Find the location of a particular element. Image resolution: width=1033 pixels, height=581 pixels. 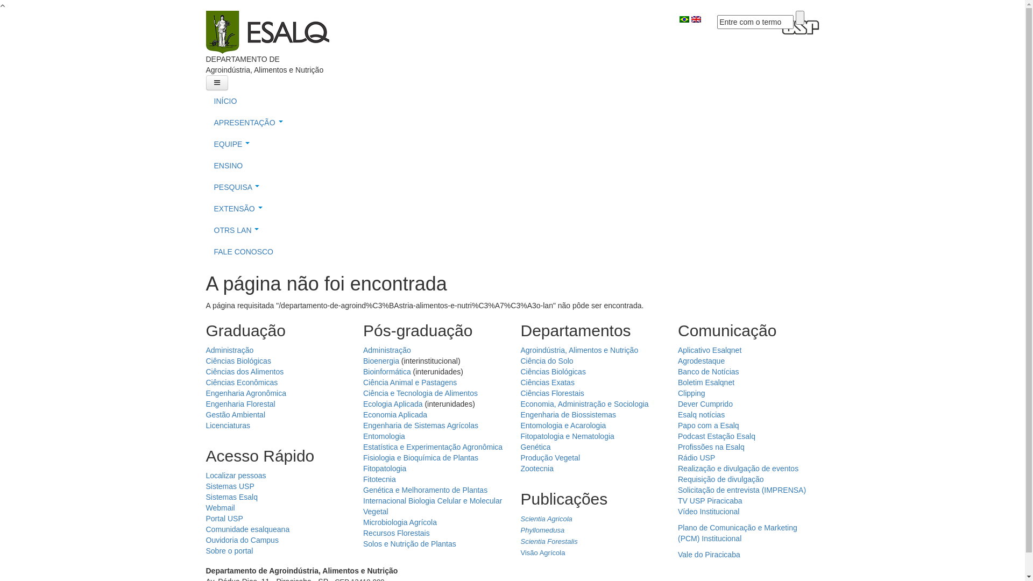

Bioenergia is located at coordinates (381, 361).